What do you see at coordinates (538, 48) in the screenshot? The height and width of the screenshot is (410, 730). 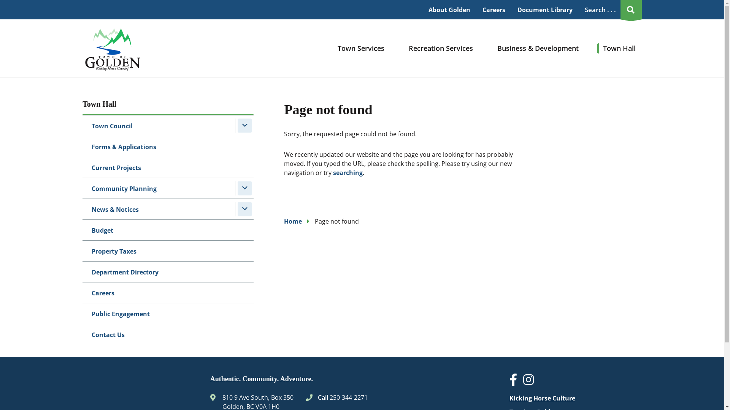 I see `Business & Development` at bounding box center [538, 48].